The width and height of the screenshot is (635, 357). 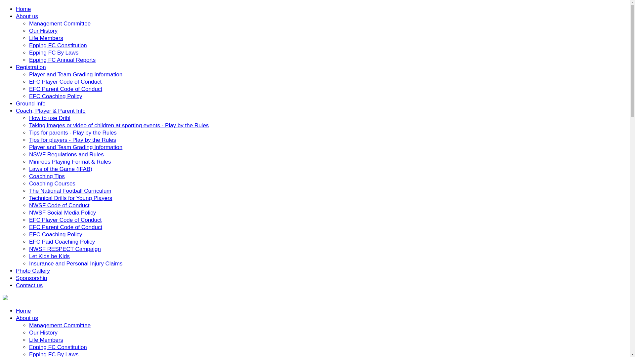 What do you see at coordinates (32, 278) in the screenshot?
I see `Sponsorship` at bounding box center [32, 278].